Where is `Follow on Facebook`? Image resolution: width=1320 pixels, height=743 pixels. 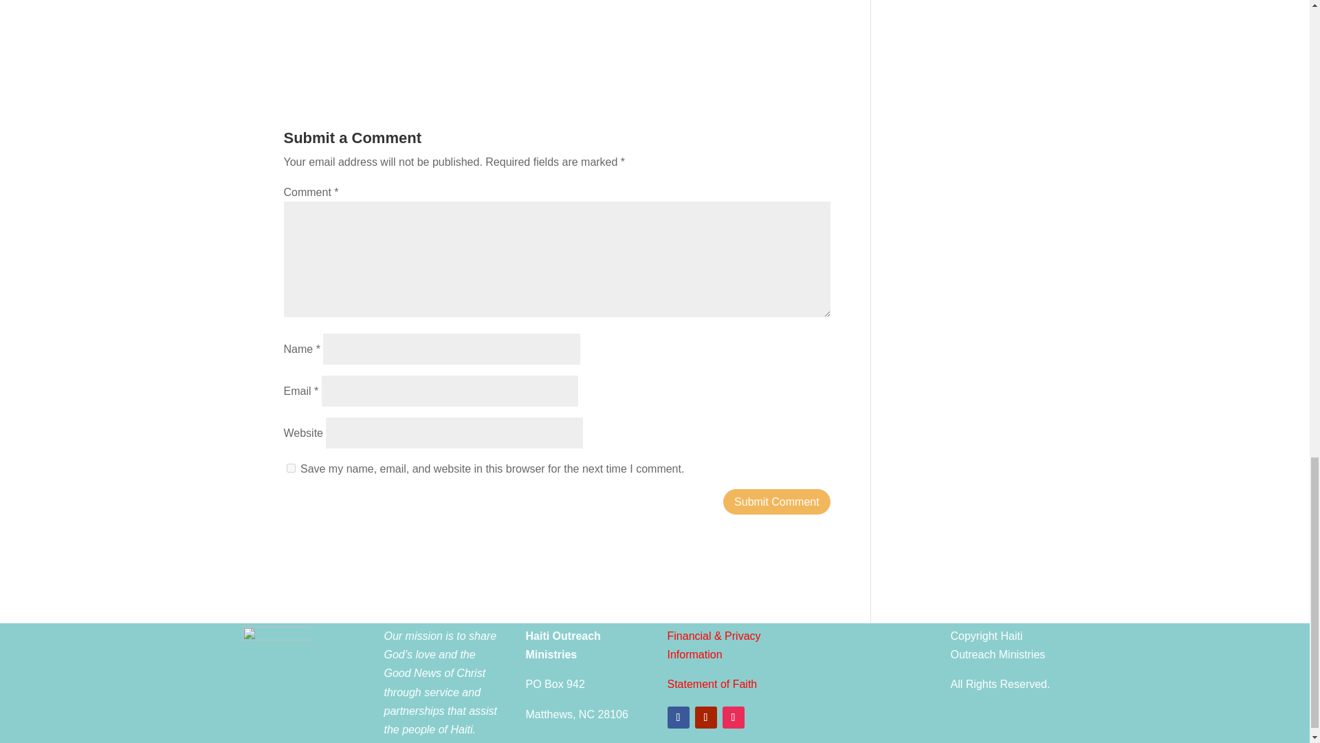
Follow on Facebook is located at coordinates (678, 718).